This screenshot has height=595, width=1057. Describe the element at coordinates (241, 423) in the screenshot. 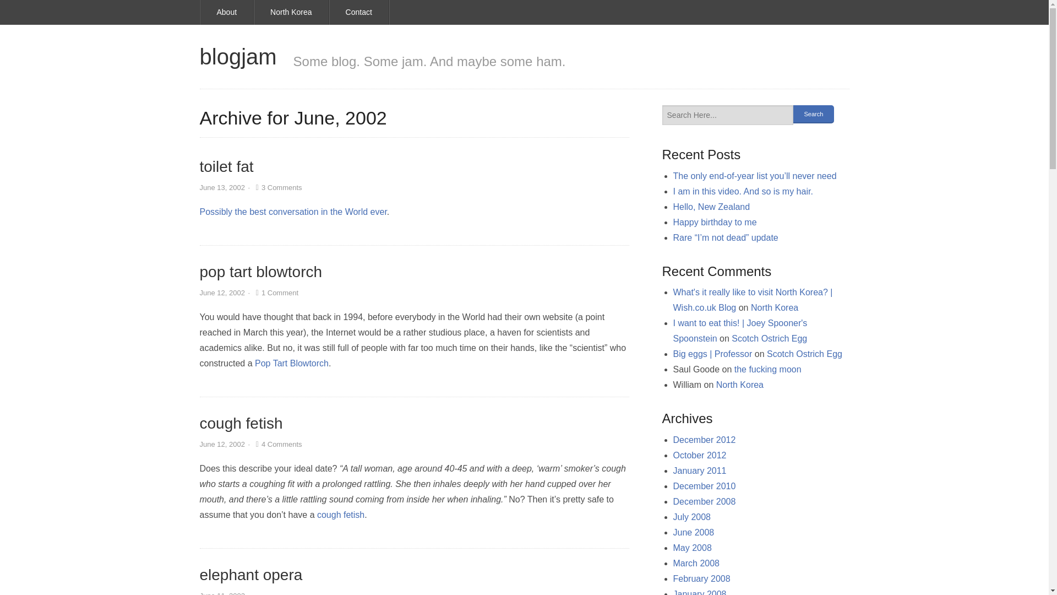

I see `cough fetish` at that location.